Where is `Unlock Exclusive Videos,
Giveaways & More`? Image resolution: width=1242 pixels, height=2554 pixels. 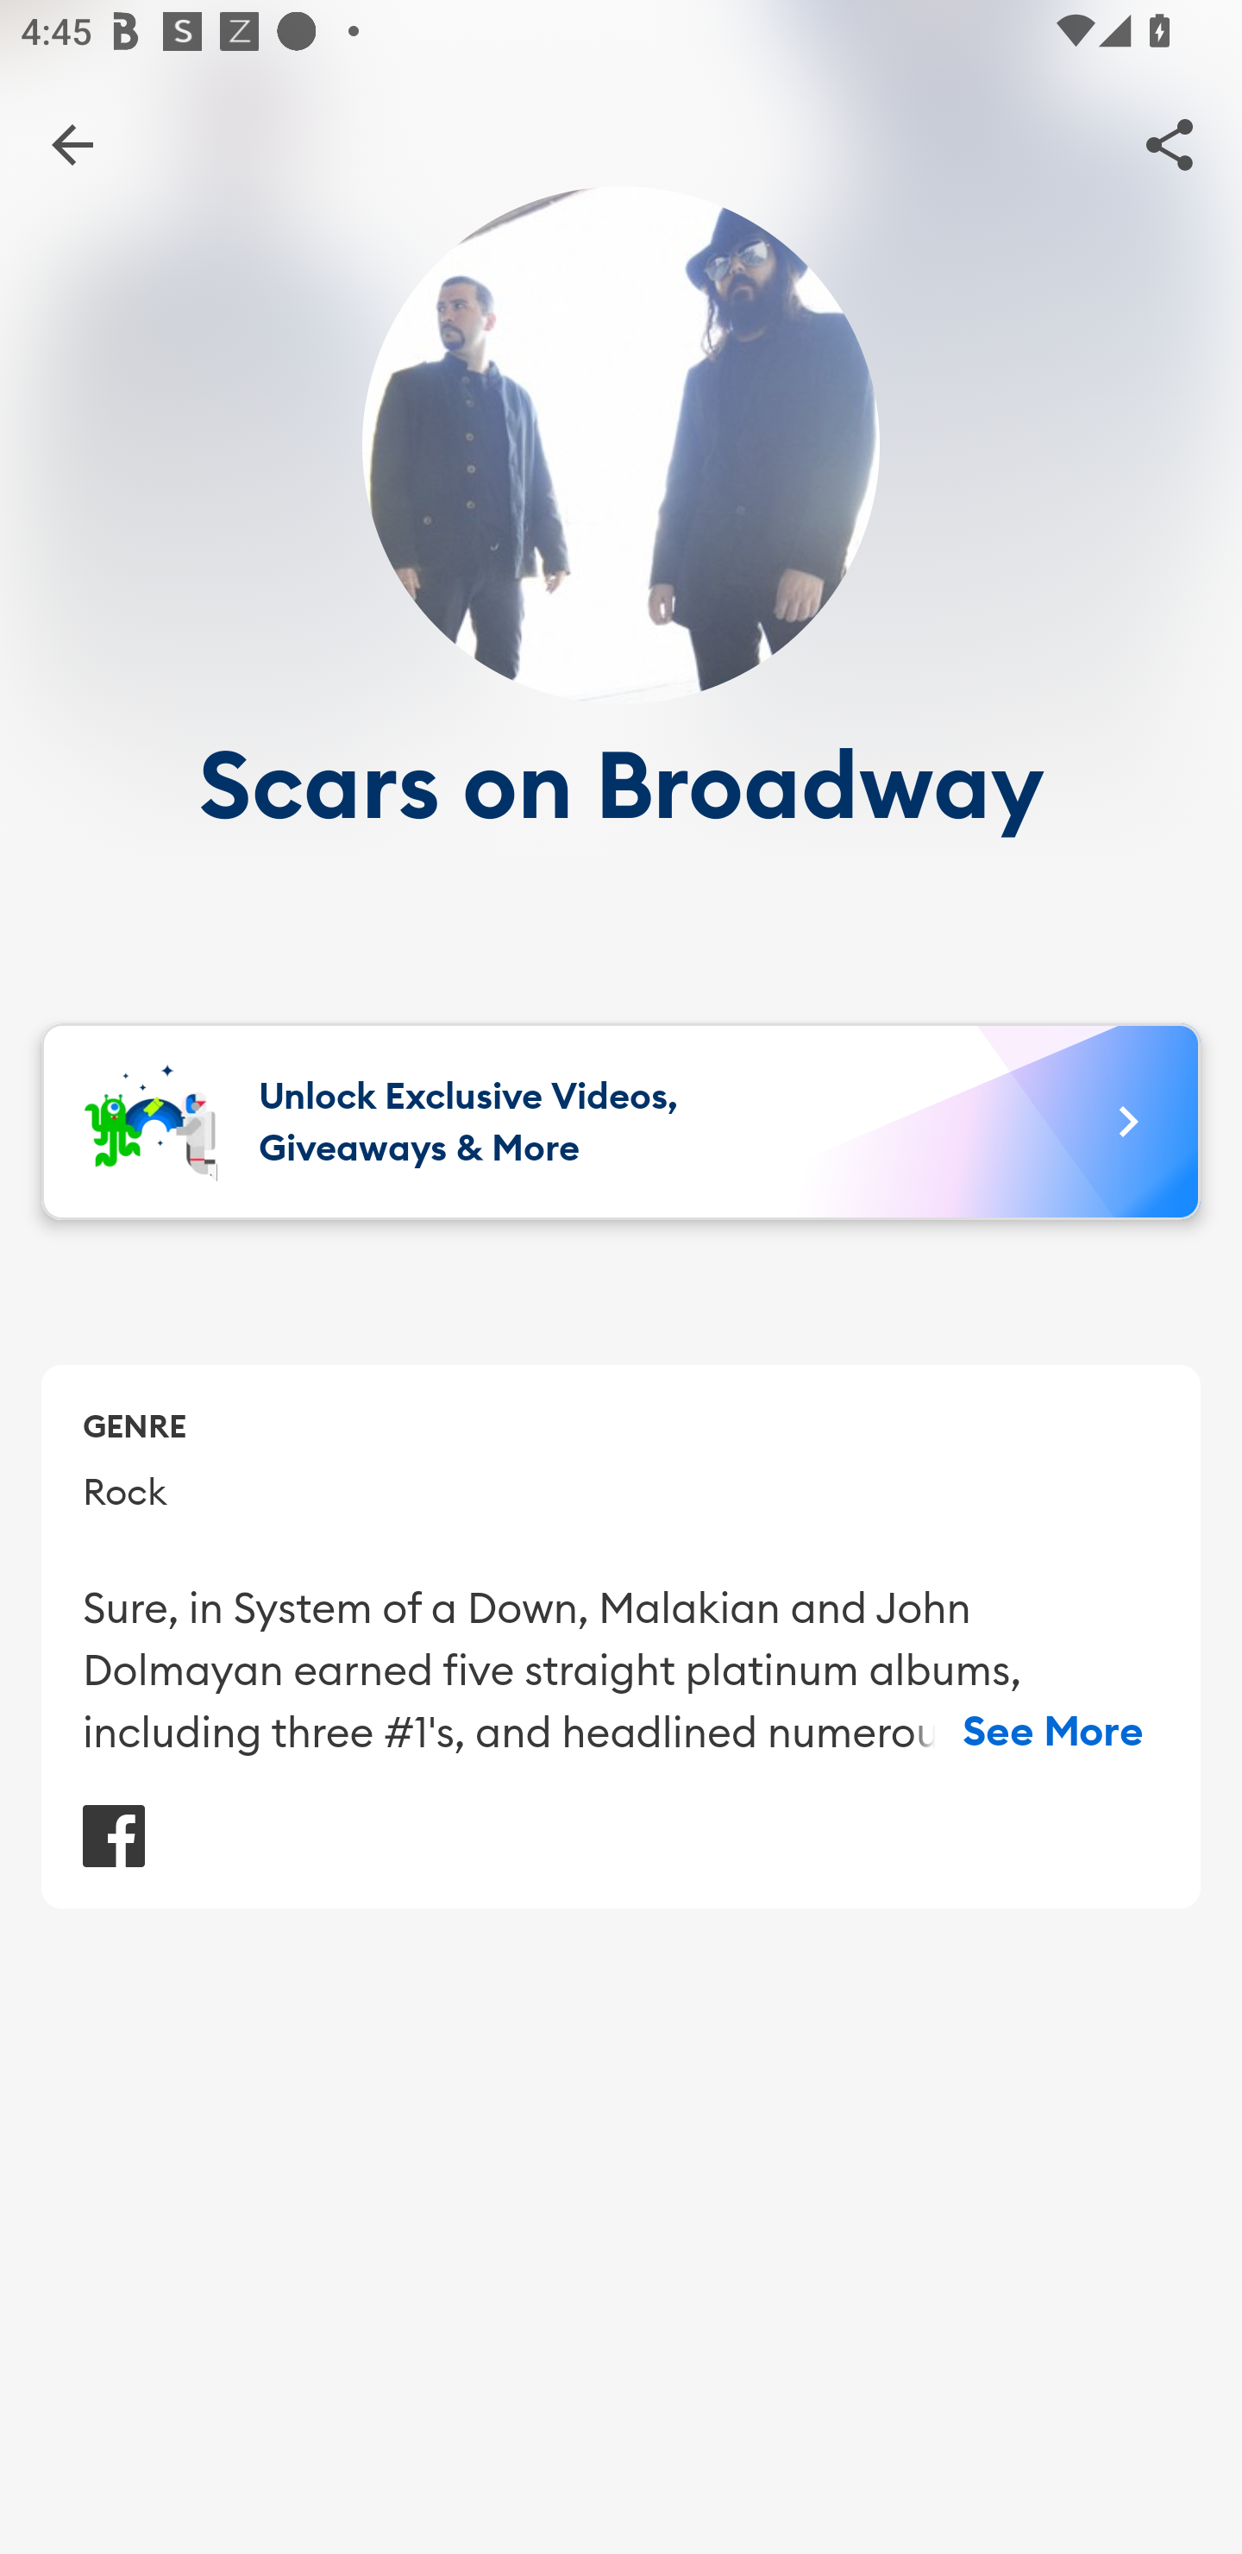 Unlock Exclusive Videos,
Giveaways & More is located at coordinates (621, 1122).